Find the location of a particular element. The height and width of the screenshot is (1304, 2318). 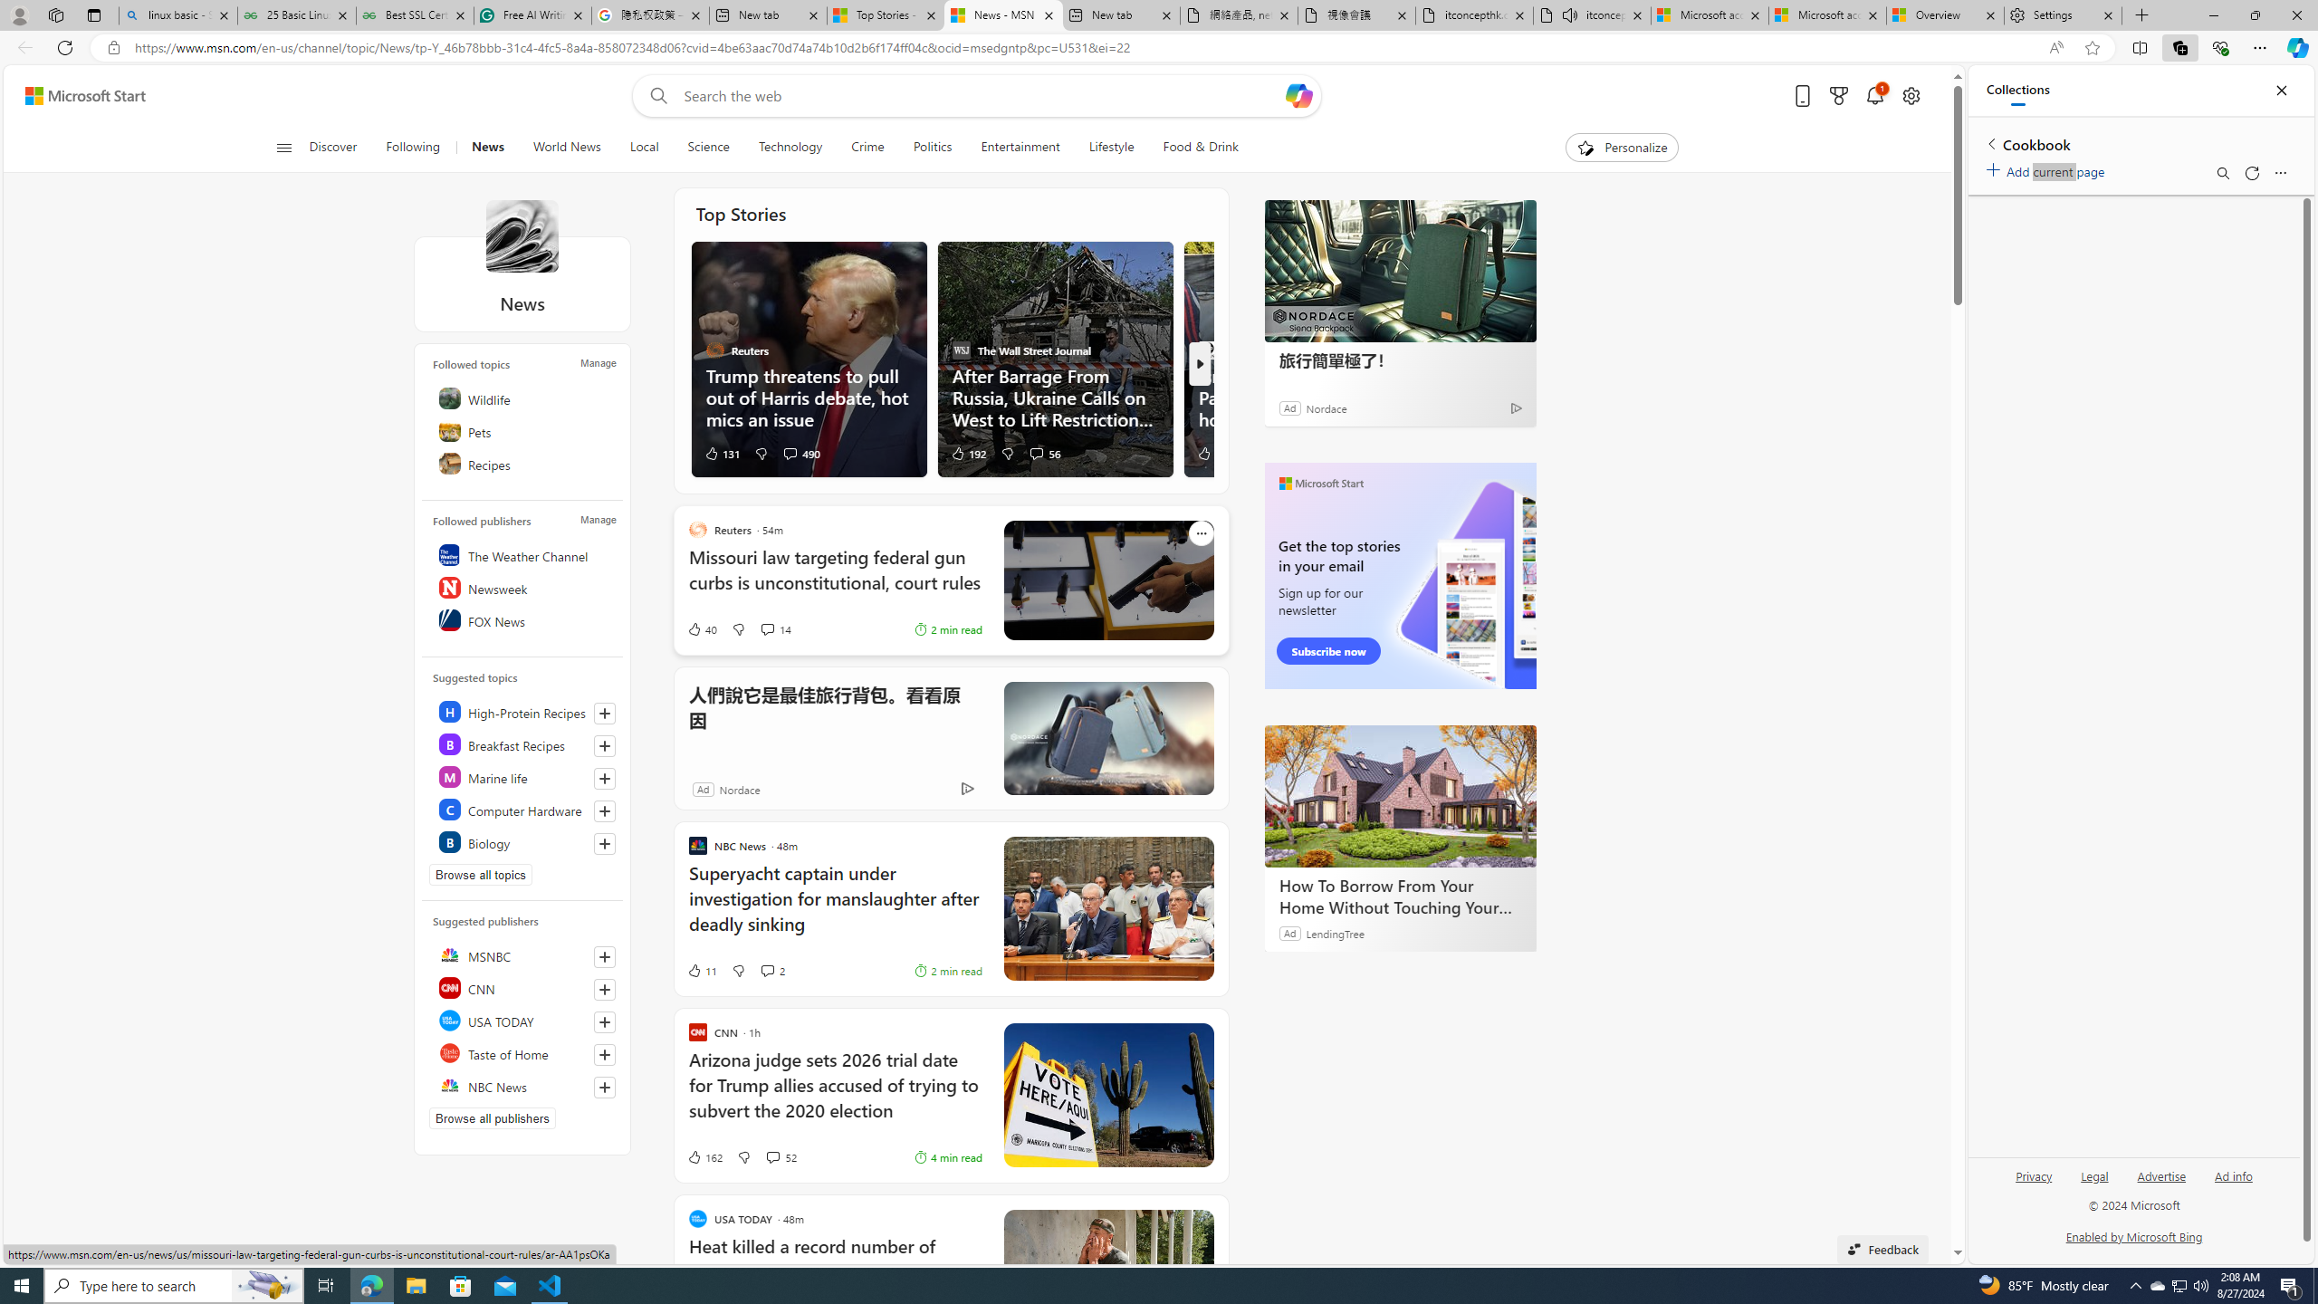

itconcepthk.com/projector_solutions.mp4 - Audio playing is located at coordinates (1592, 15).